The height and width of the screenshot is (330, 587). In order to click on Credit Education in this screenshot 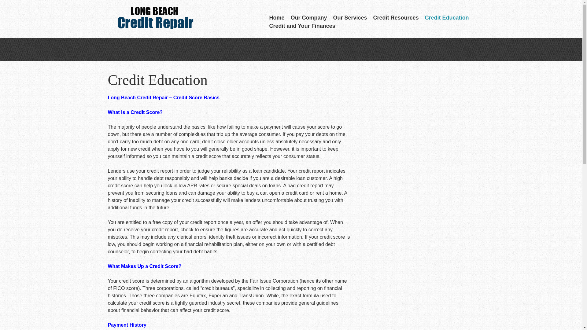, I will do `click(447, 18)`.